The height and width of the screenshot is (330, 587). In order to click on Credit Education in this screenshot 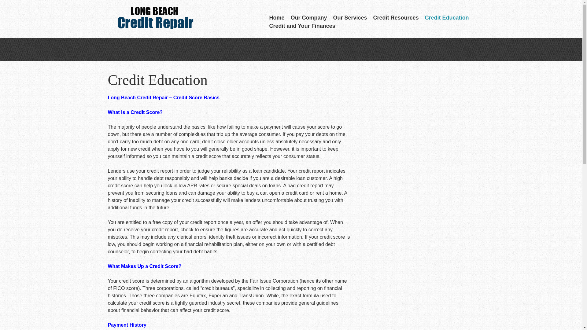, I will do `click(447, 18)`.